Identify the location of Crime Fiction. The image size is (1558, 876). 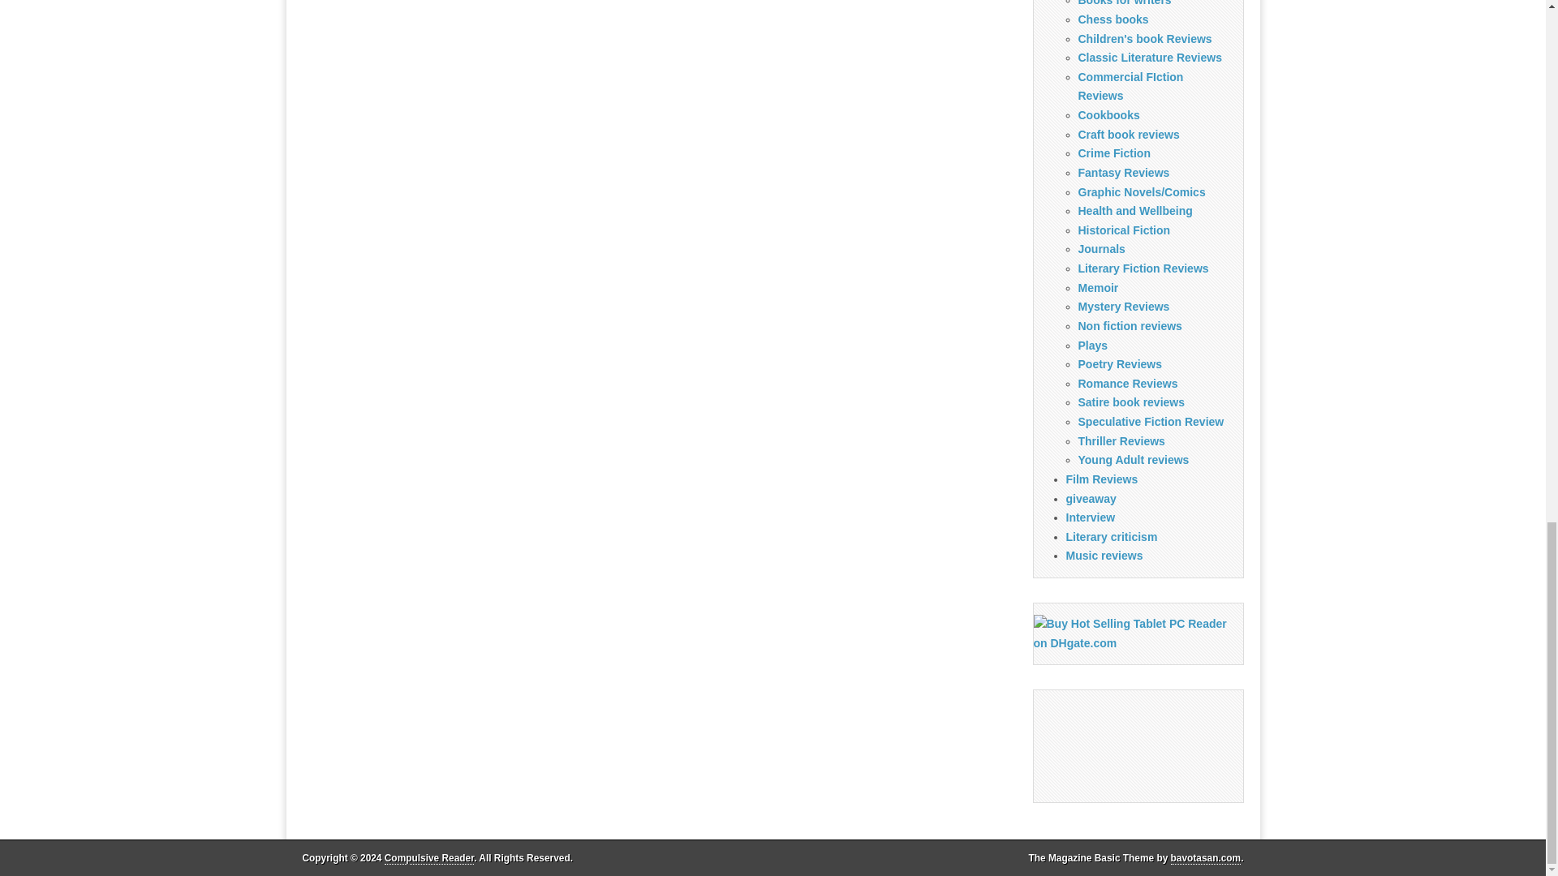
(1113, 152).